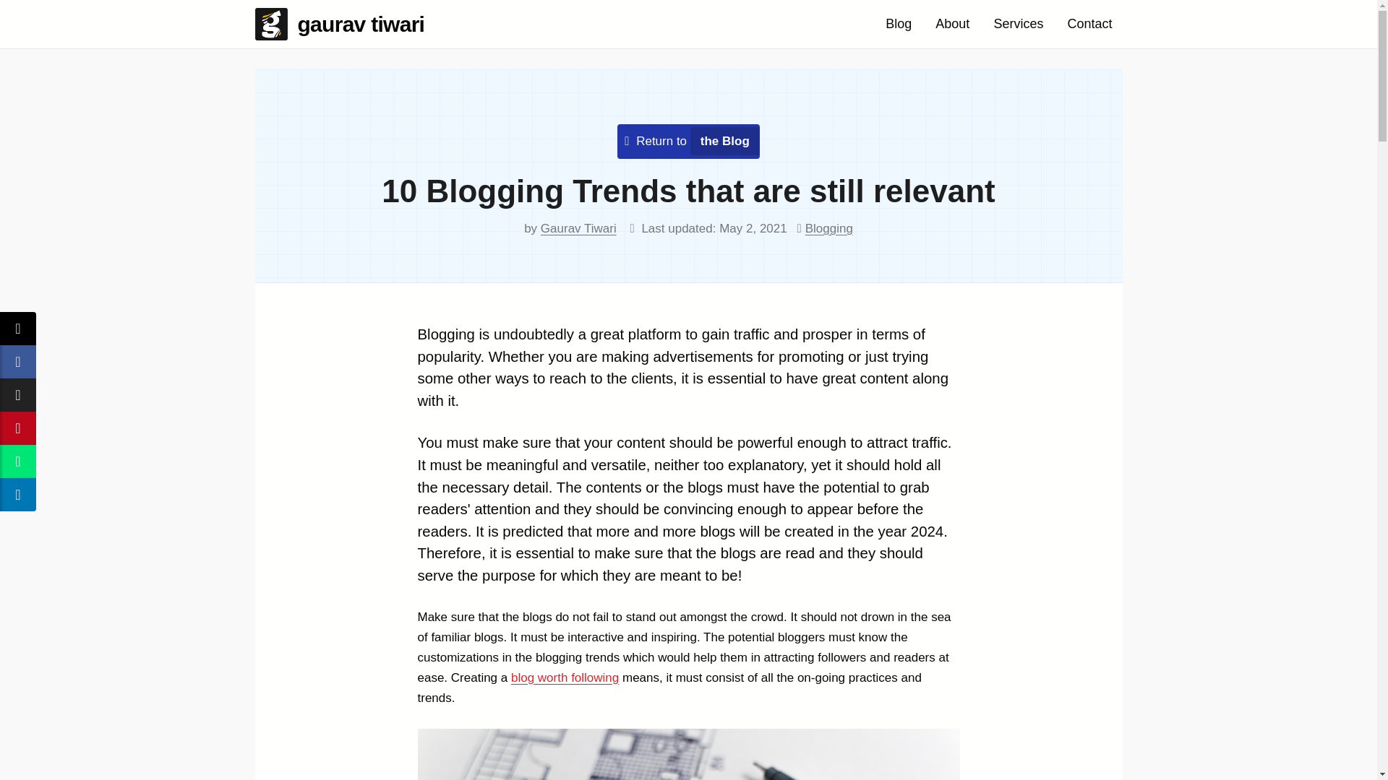 This screenshot has width=1388, height=780. What do you see at coordinates (692, 141) in the screenshot?
I see `Return to the Blog` at bounding box center [692, 141].